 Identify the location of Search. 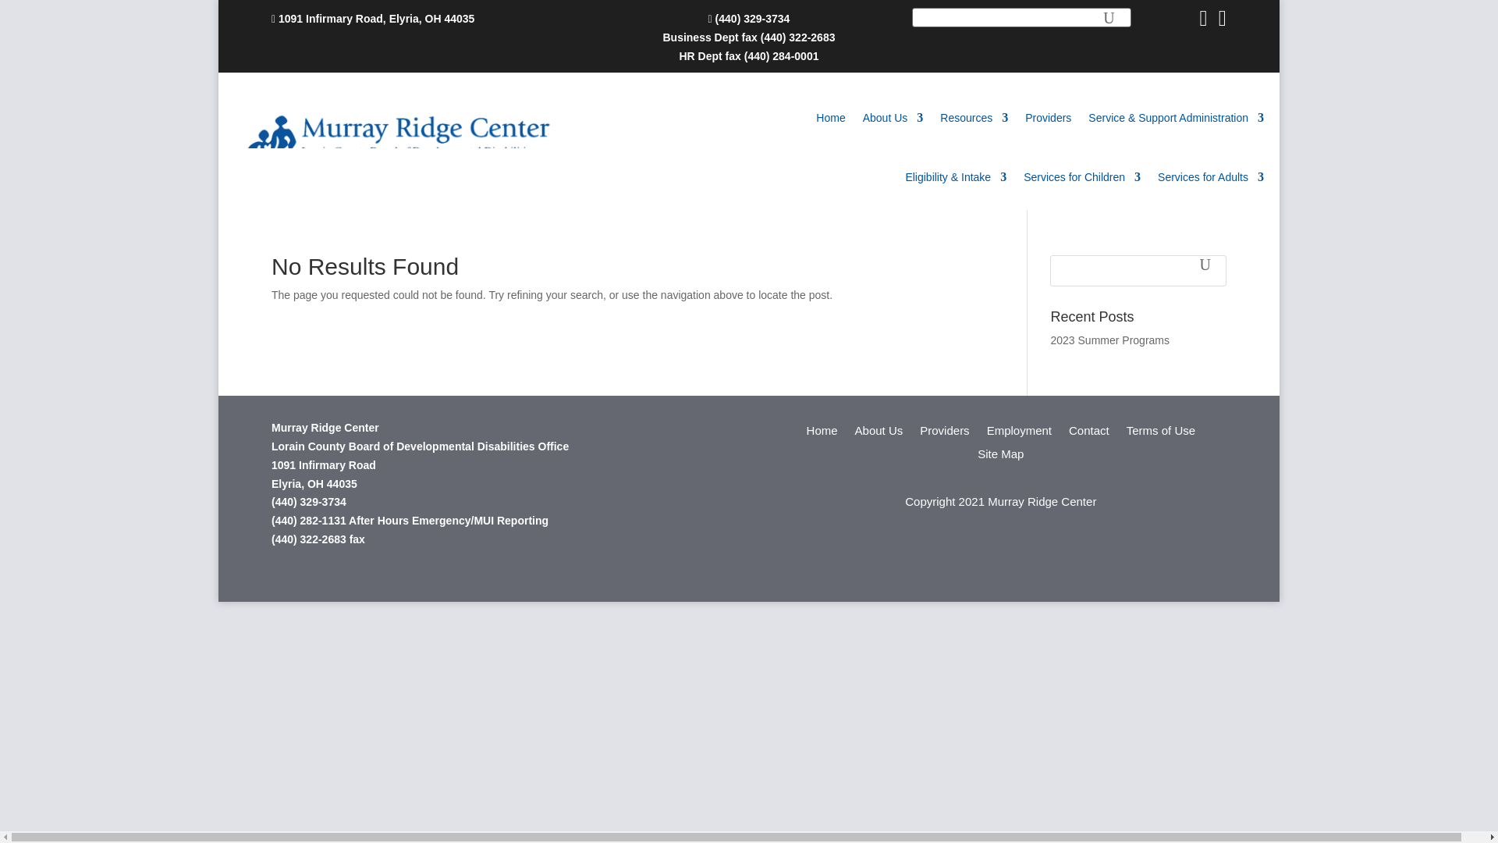
(22, 14).